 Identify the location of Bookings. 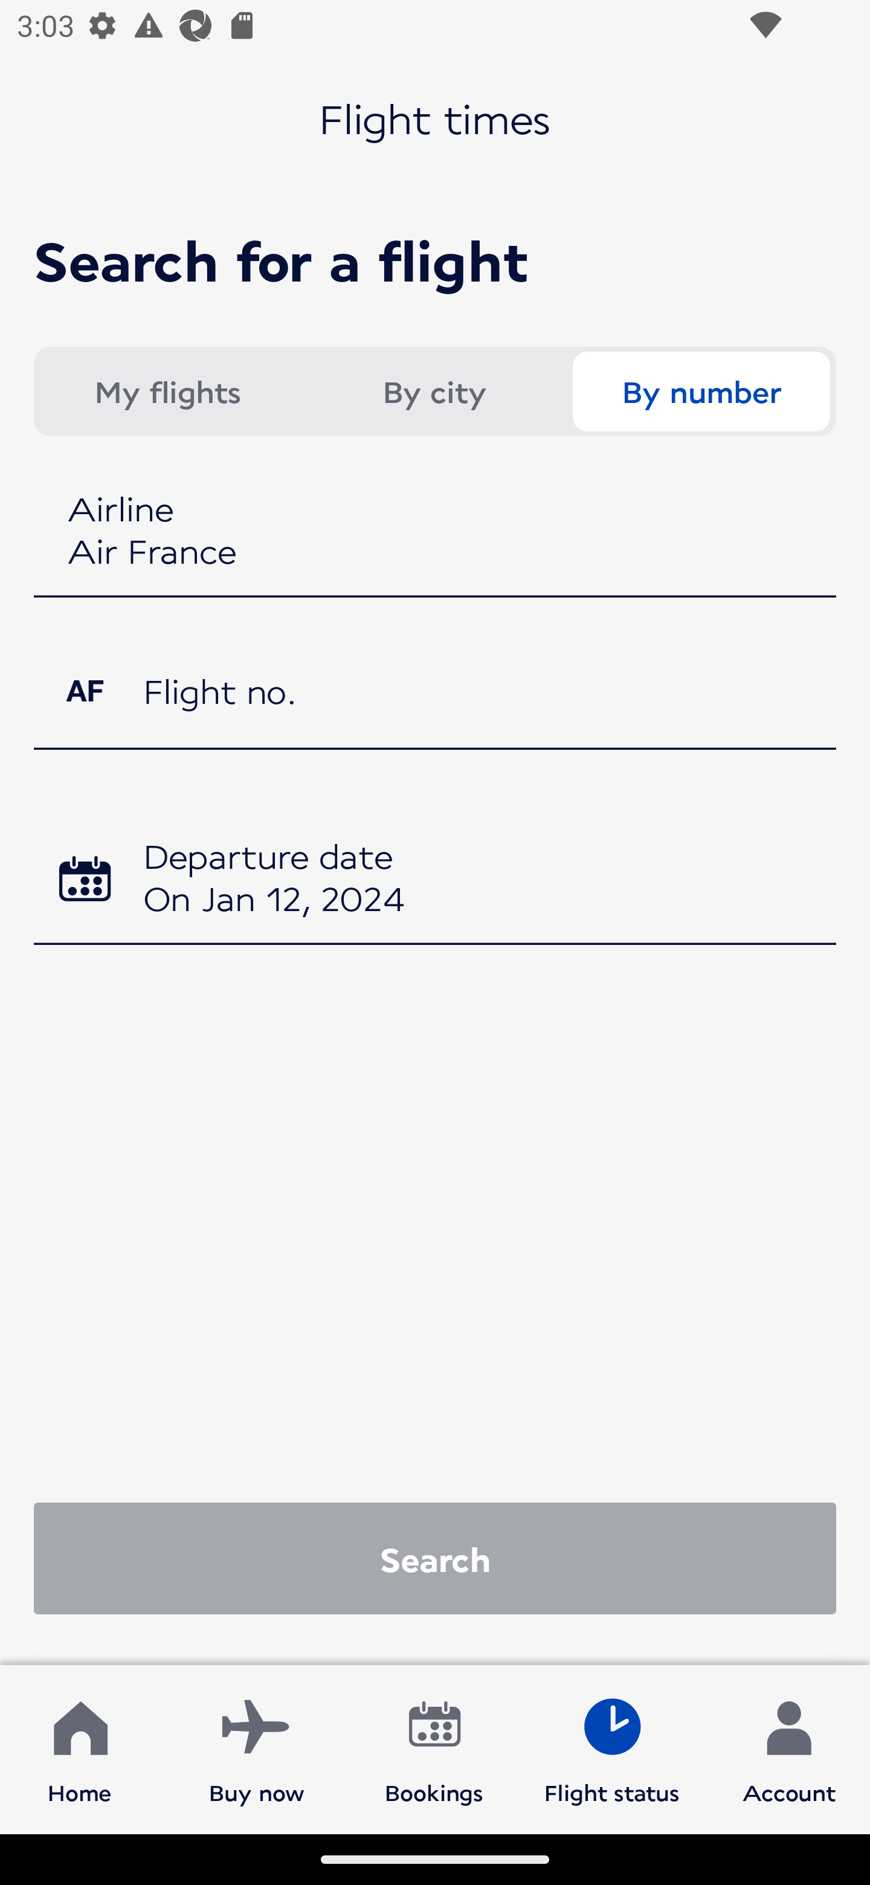
(434, 1748).